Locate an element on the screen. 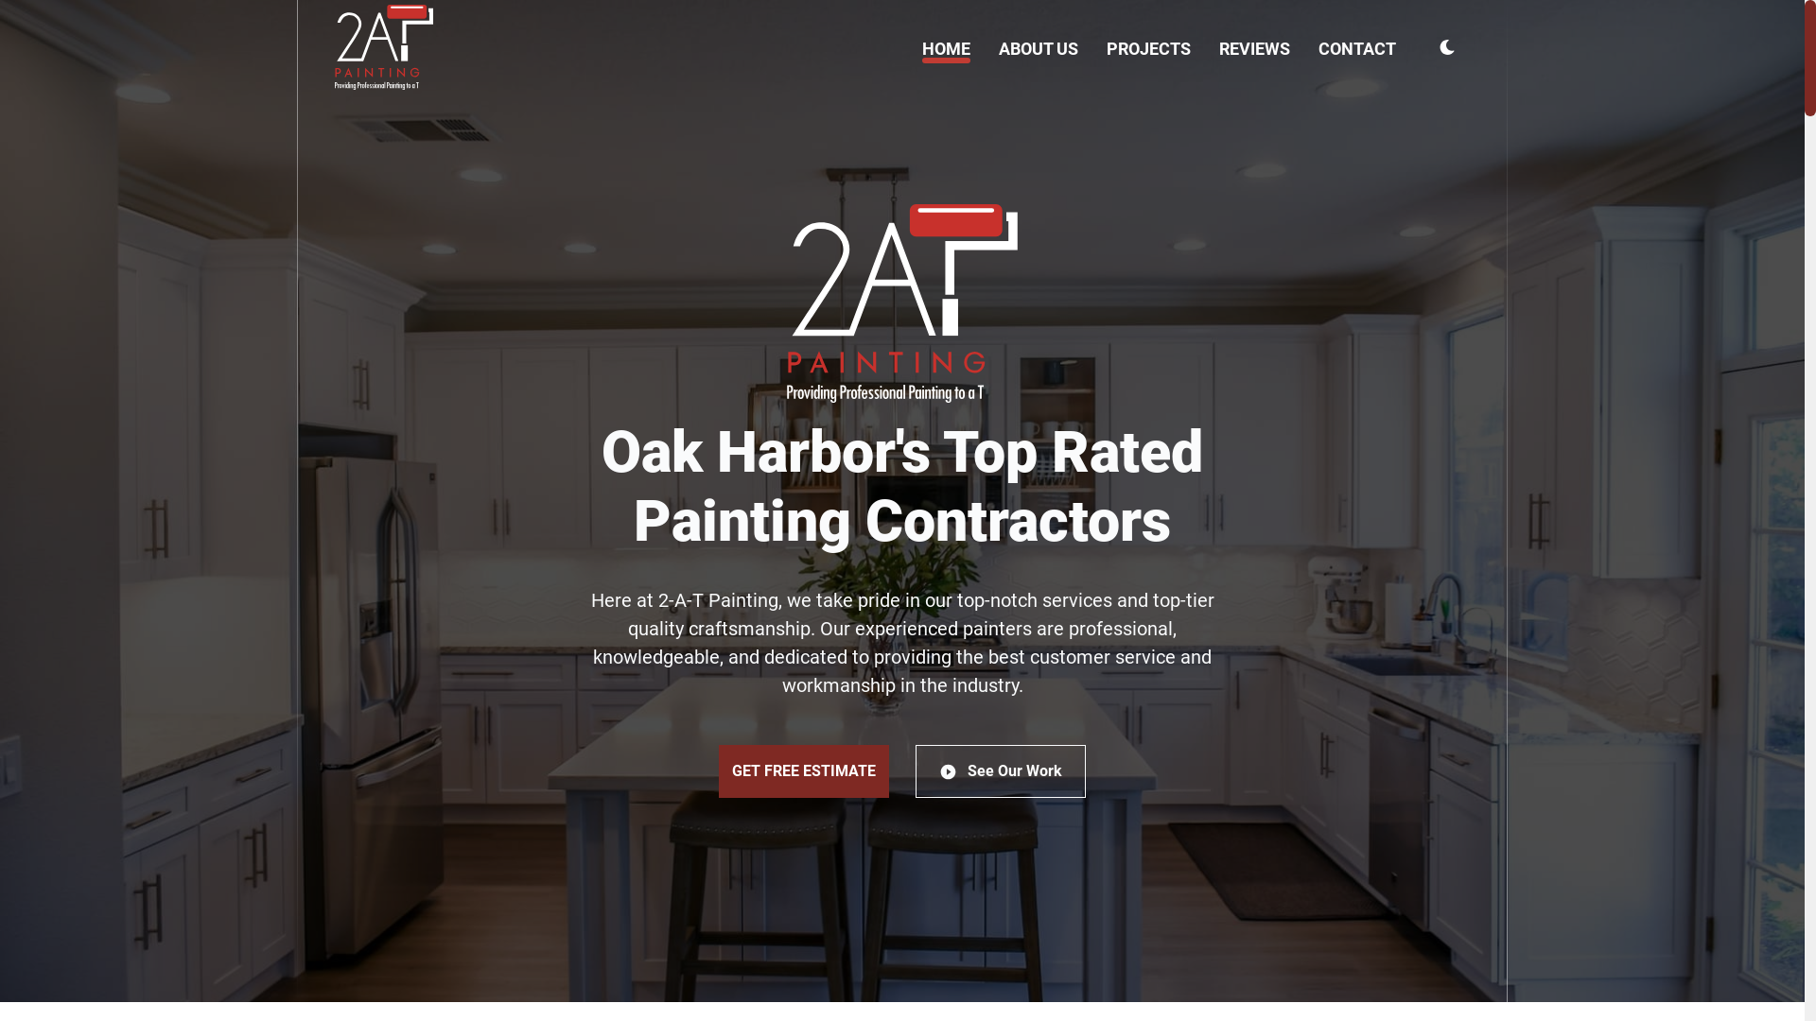  See Our Work is located at coordinates (1001, 771).